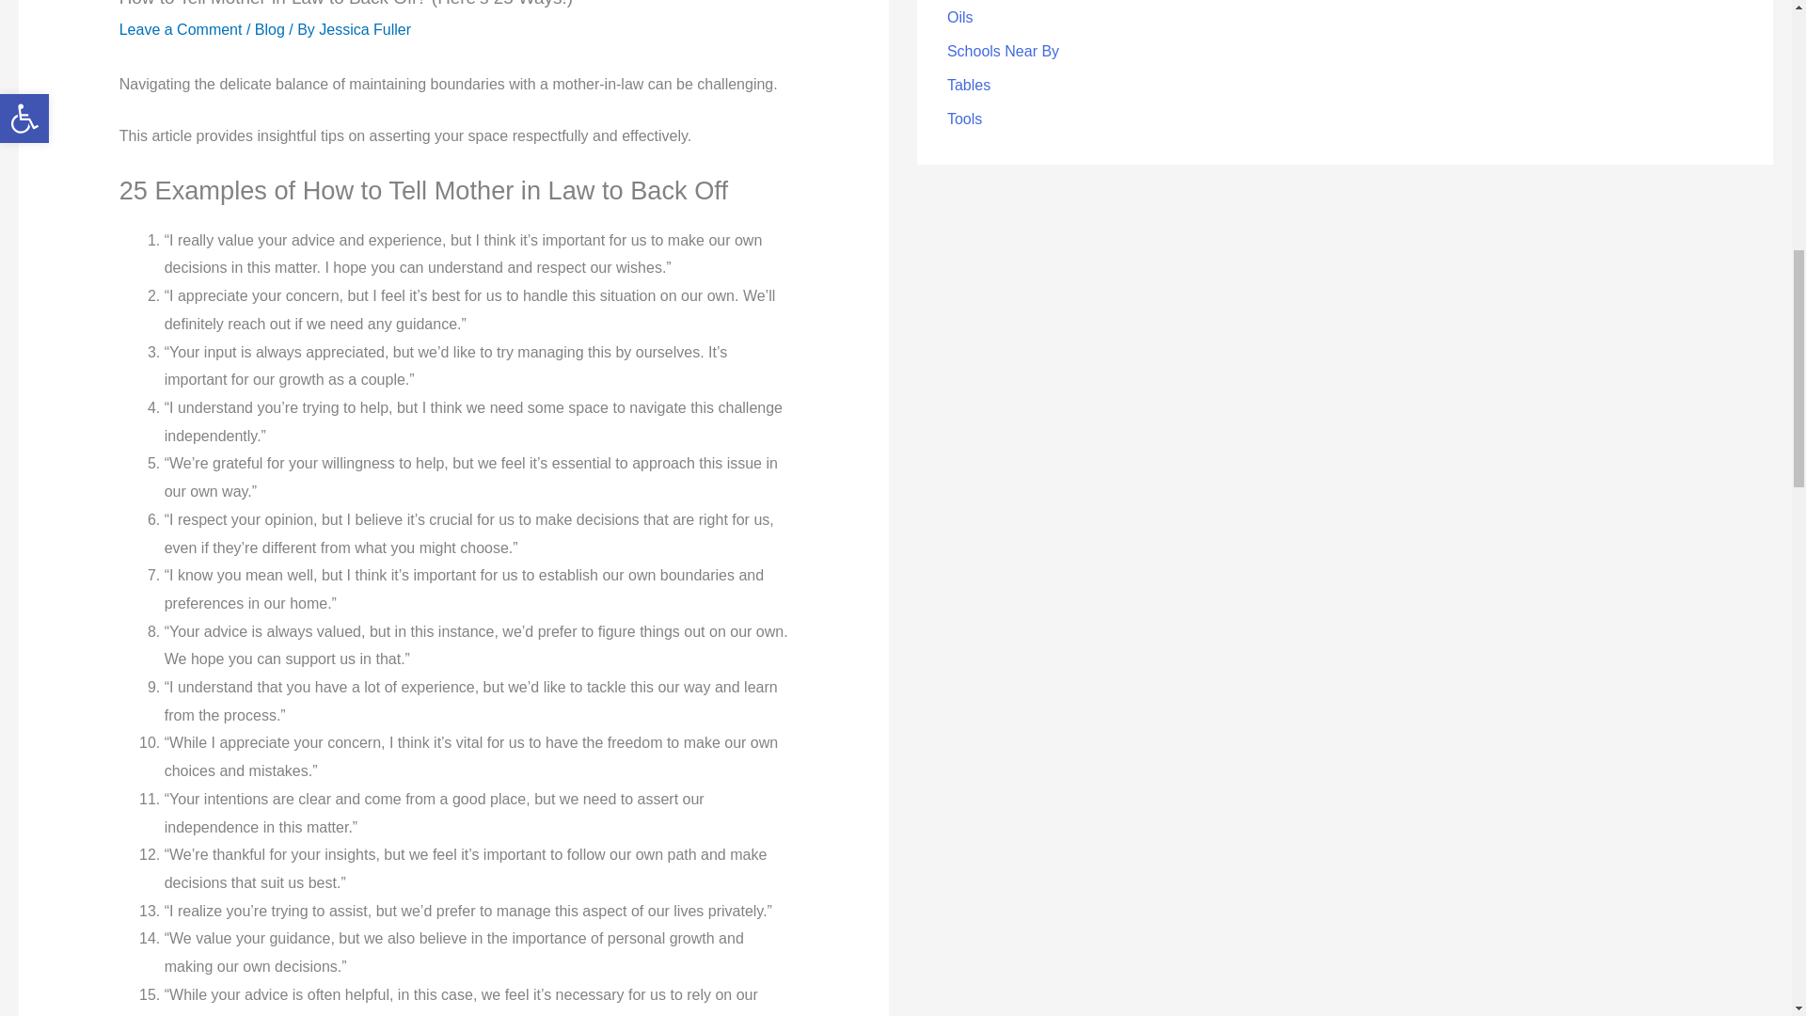  I want to click on Leave a Comment, so click(181, 28).